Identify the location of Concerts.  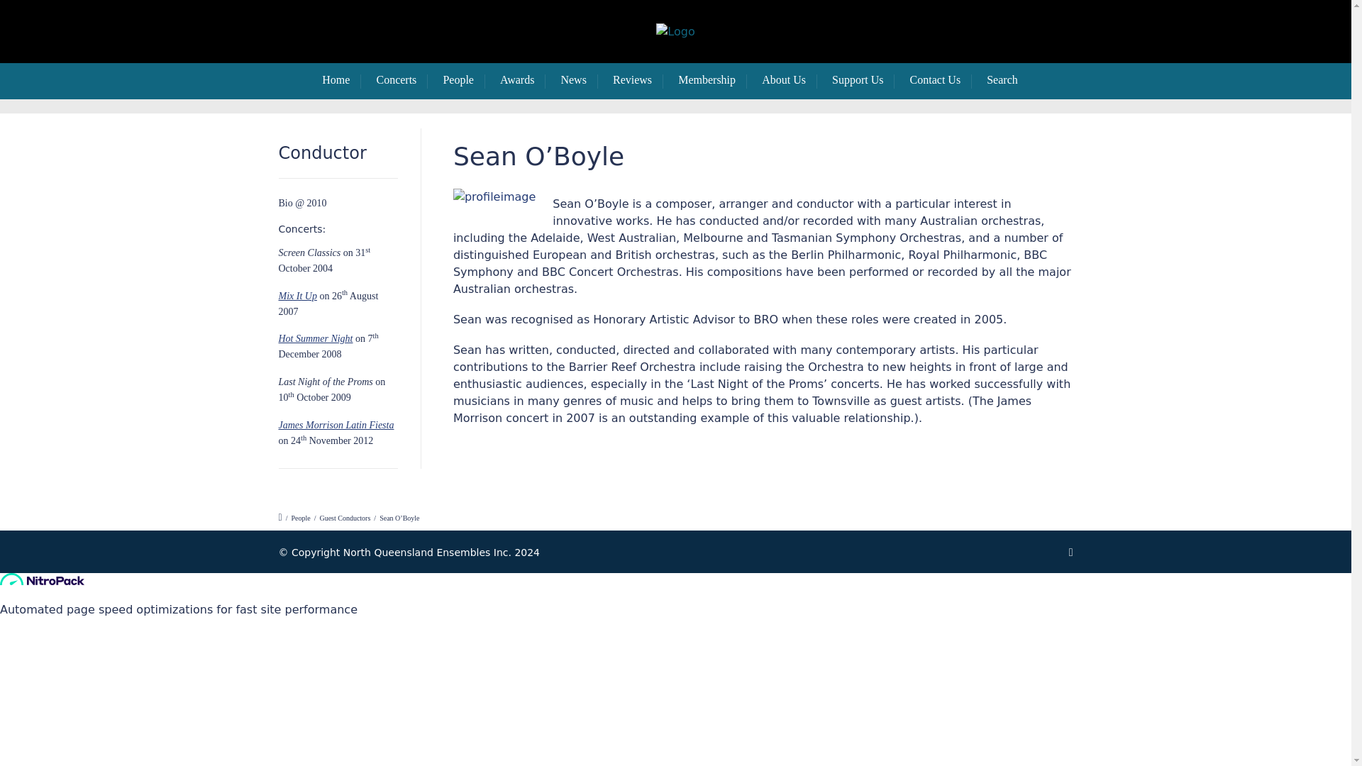
(402, 80).